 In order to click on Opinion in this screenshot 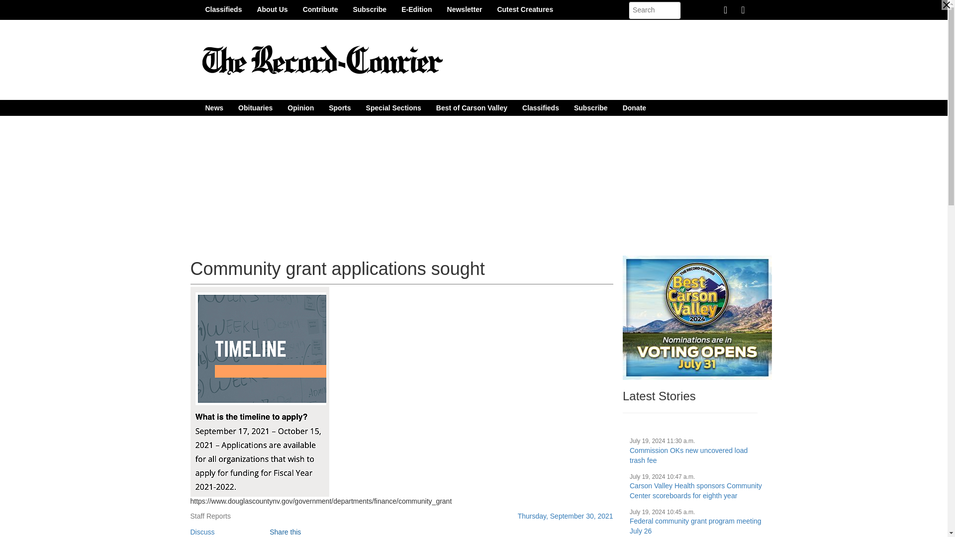, I will do `click(300, 107)`.